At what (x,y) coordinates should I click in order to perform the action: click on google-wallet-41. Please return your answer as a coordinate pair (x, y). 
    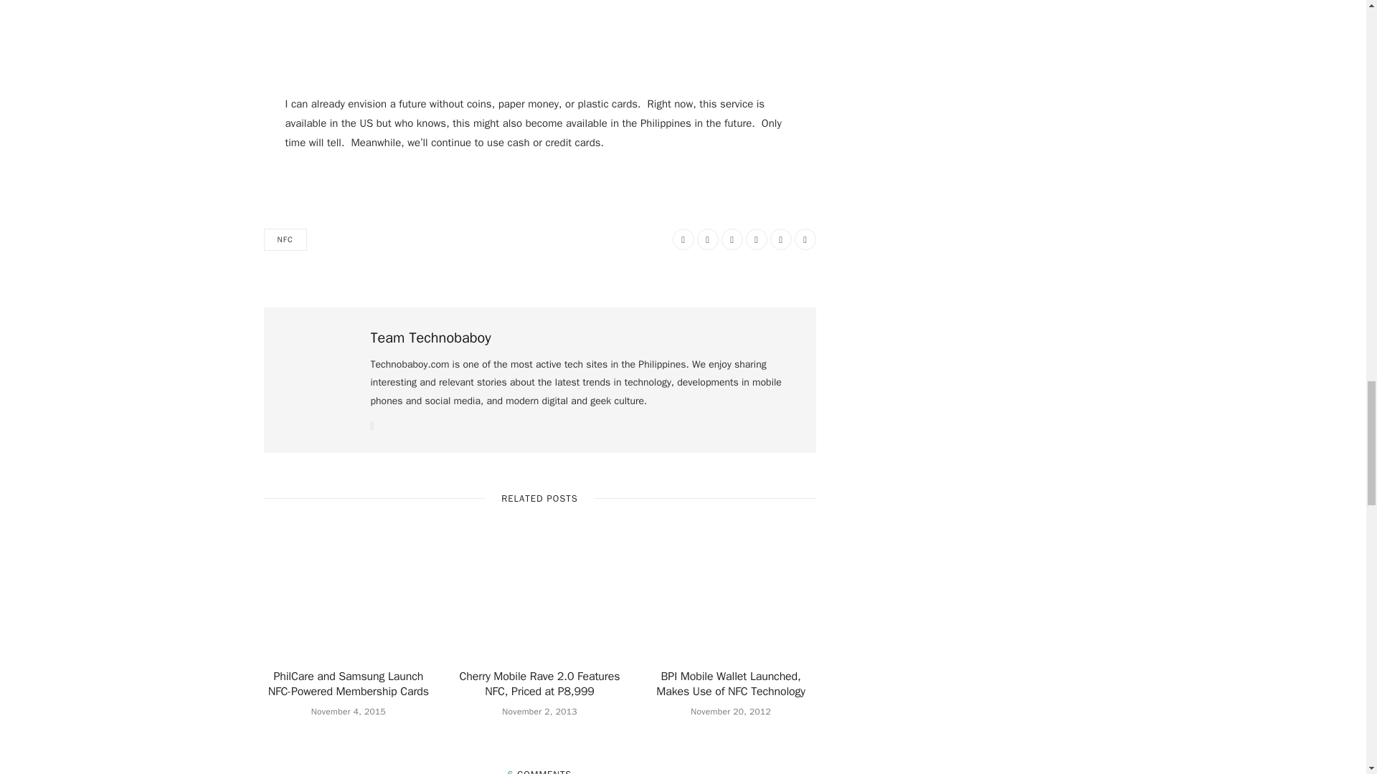
    Looking at the image, I should click on (539, 36).